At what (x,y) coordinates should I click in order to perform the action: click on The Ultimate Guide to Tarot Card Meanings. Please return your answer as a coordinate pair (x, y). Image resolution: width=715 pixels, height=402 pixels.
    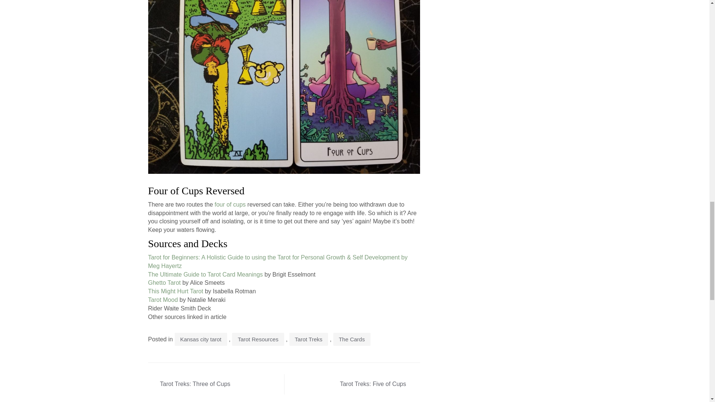
    Looking at the image, I should click on (206, 275).